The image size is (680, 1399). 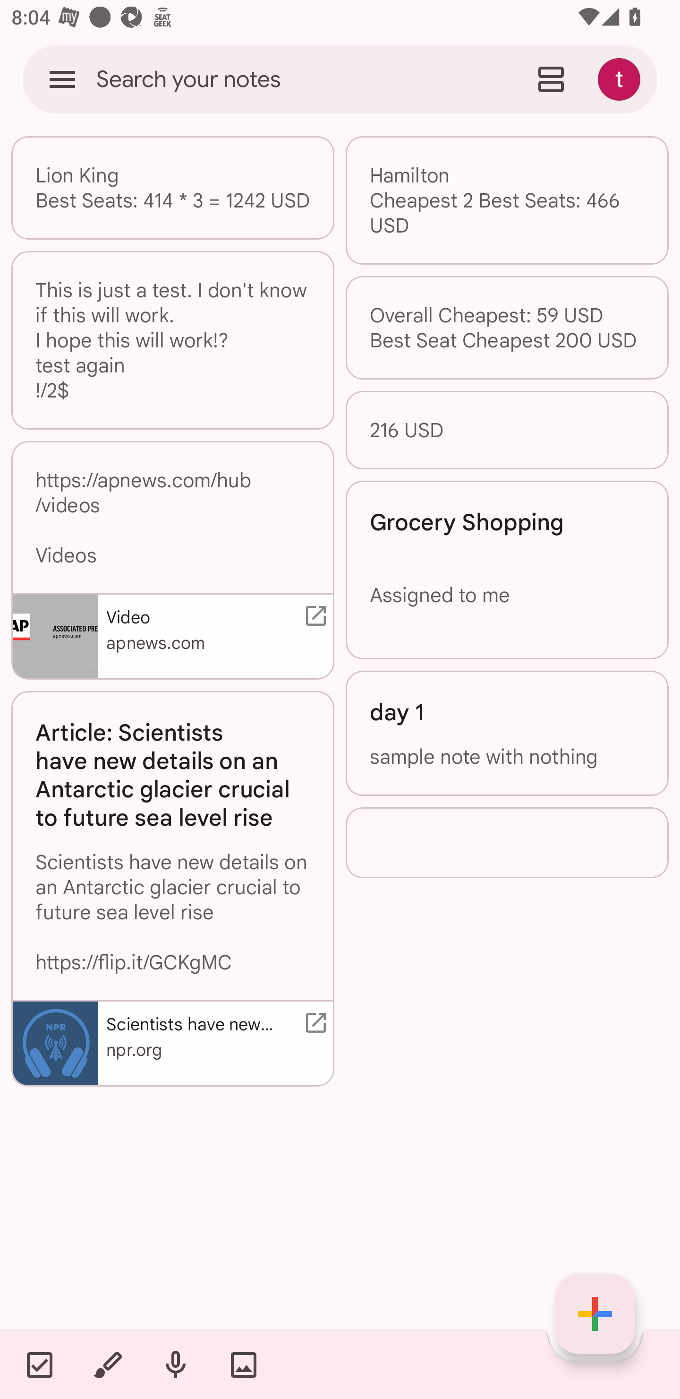 I want to click on . , so click(x=507, y=842).